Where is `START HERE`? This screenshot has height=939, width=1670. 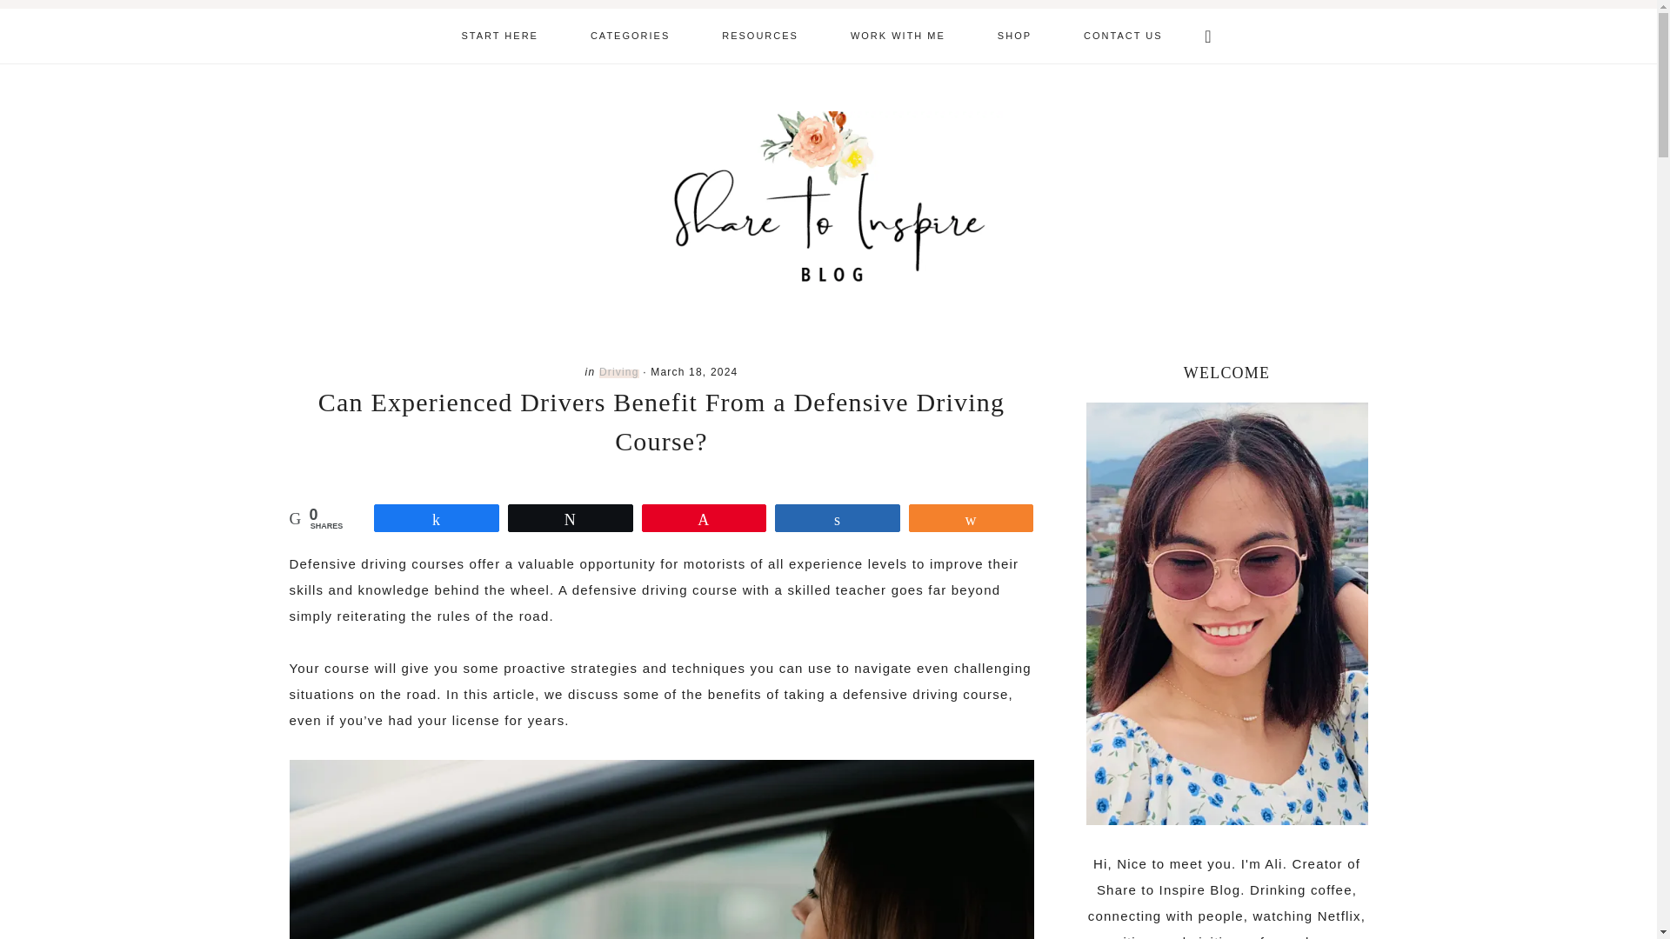 START HERE is located at coordinates (499, 36).